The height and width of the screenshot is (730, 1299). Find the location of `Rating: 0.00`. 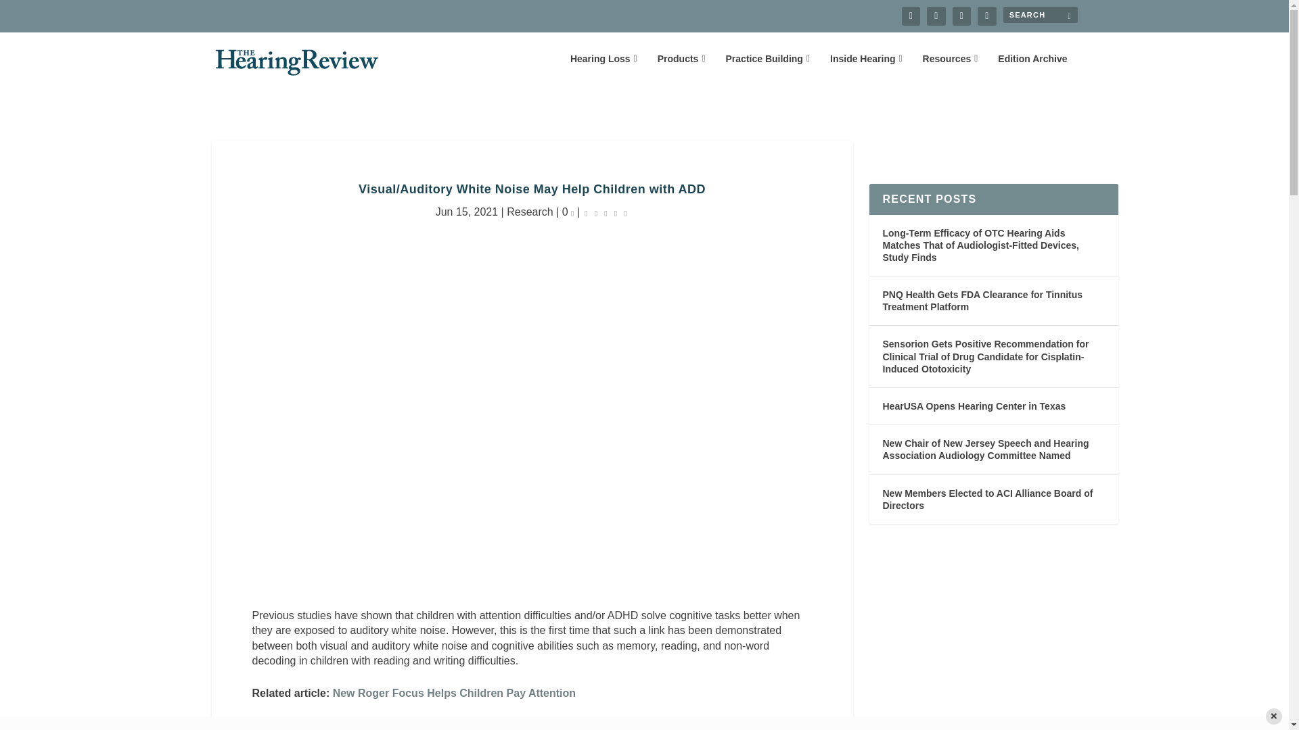

Rating: 0.00 is located at coordinates (606, 212).